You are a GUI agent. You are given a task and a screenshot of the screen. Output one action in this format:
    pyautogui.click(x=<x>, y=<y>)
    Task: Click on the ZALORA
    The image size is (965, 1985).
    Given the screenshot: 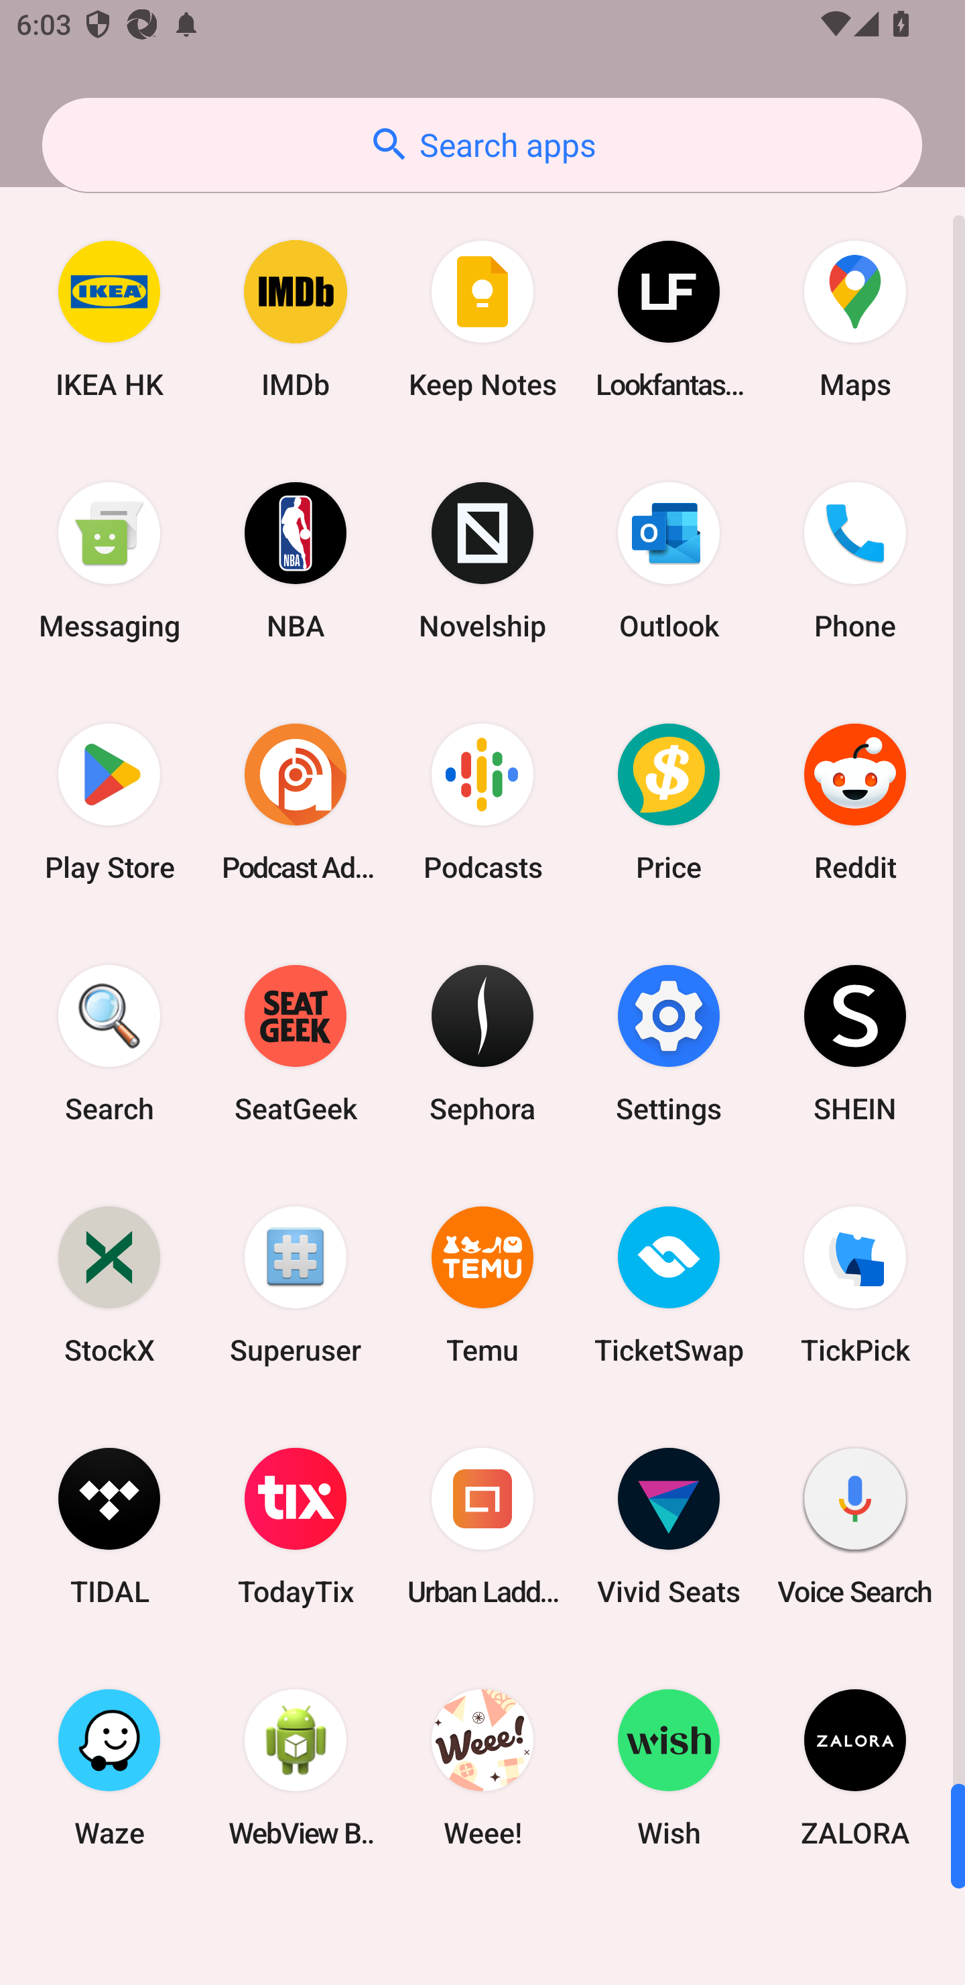 What is the action you would take?
    pyautogui.click(x=855, y=1767)
    